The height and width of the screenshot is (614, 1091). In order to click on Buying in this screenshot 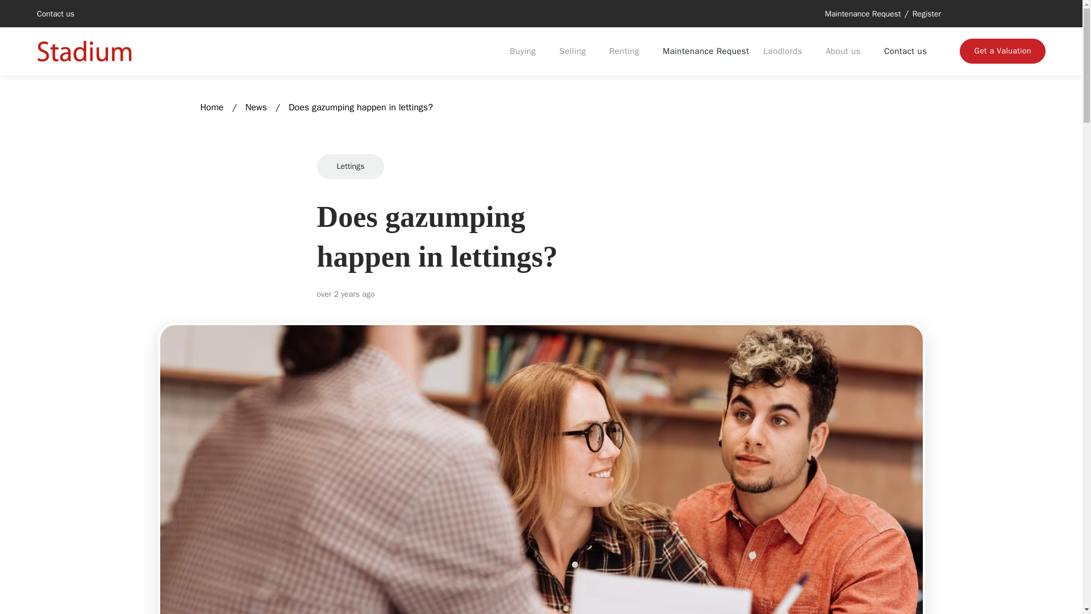, I will do `click(526, 51)`.